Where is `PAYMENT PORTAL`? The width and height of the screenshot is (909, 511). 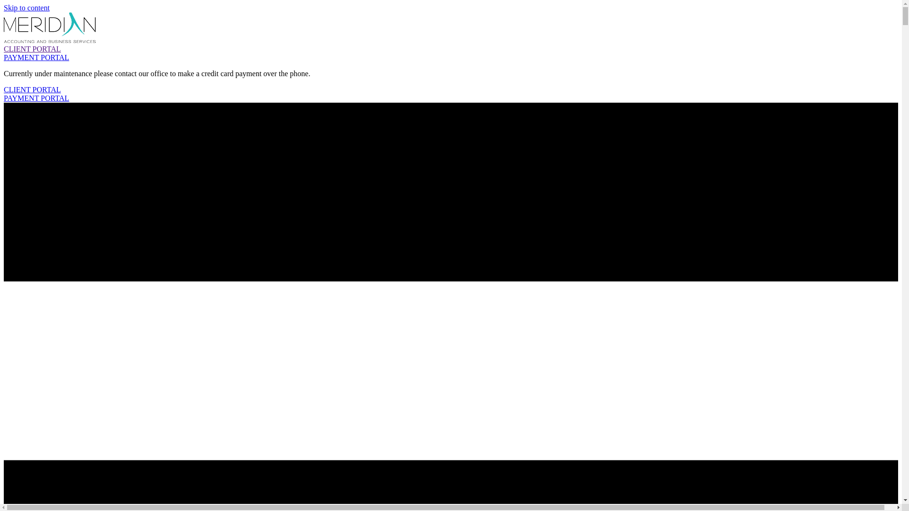 PAYMENT PORTAL is located at coordinates (36, 58).